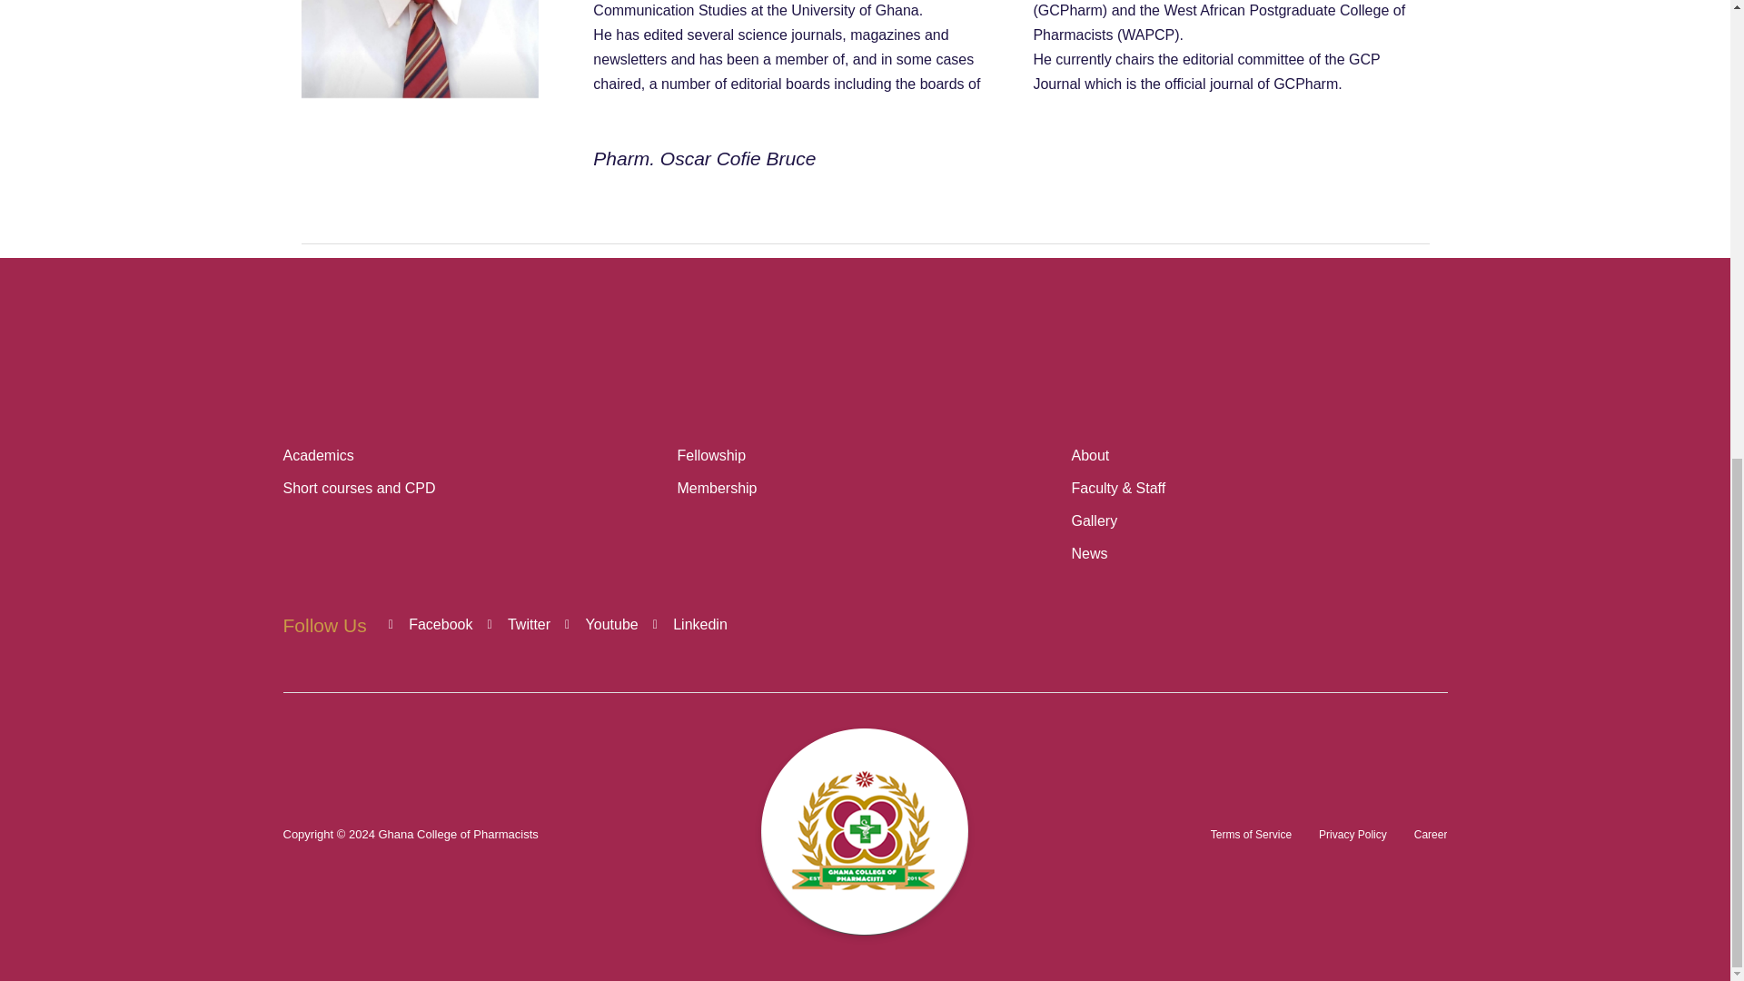  I want to click on Pharm. Oscar Cofie Bruce, so click(336, 625).